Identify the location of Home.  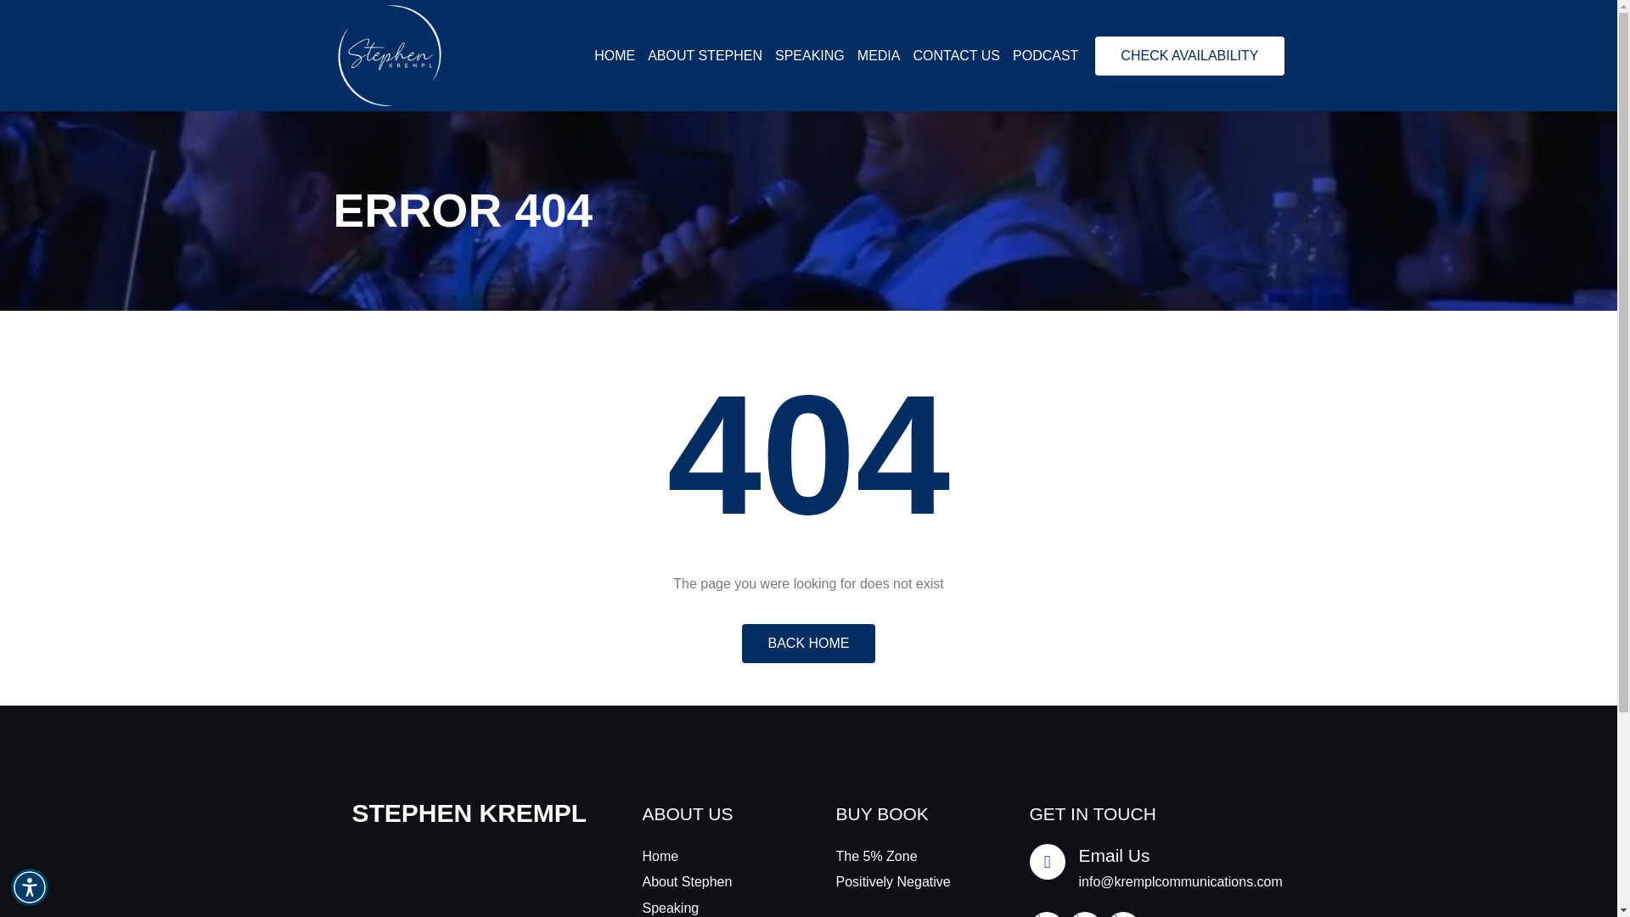
(711, 856).